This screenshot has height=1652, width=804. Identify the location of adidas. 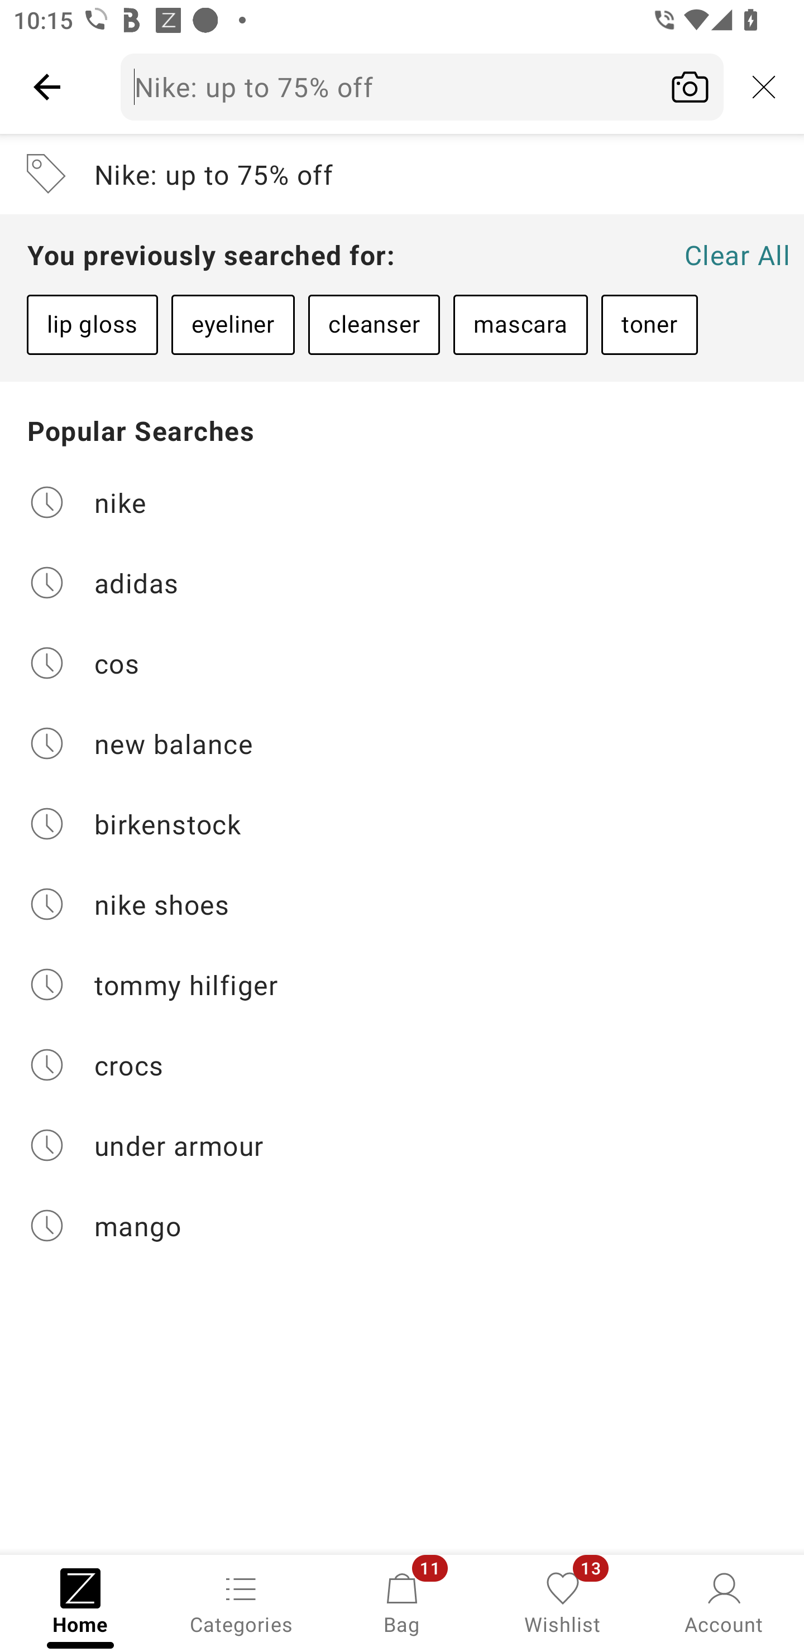
(402, 582).